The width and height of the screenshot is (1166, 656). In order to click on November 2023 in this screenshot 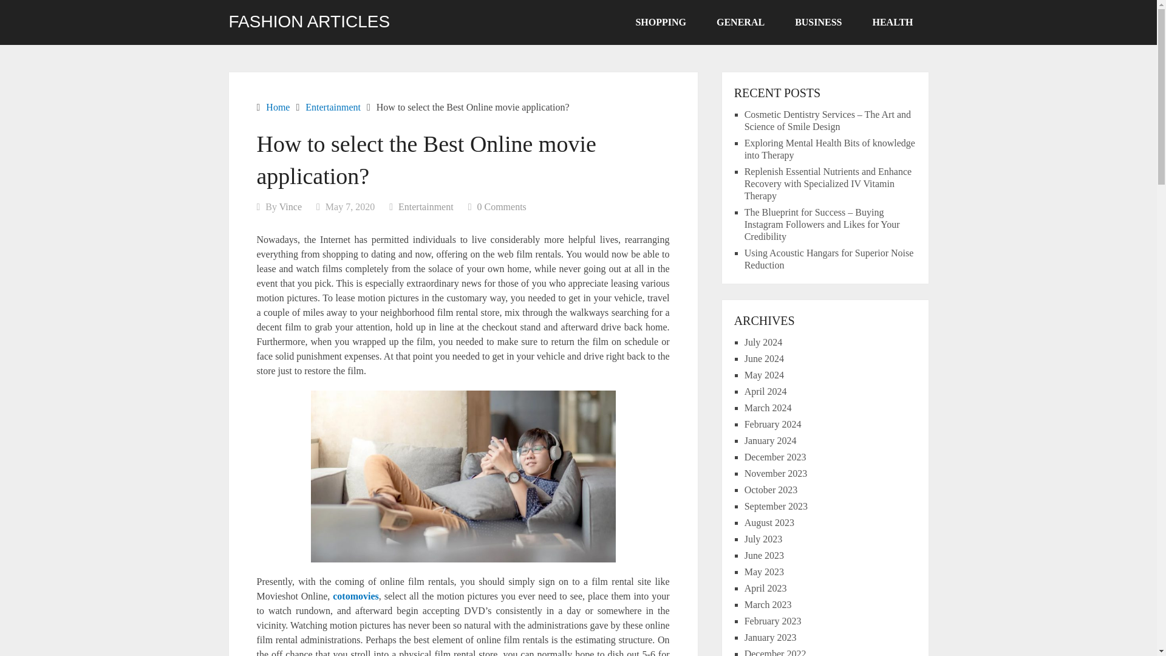, I will do `click(776, 474)`.